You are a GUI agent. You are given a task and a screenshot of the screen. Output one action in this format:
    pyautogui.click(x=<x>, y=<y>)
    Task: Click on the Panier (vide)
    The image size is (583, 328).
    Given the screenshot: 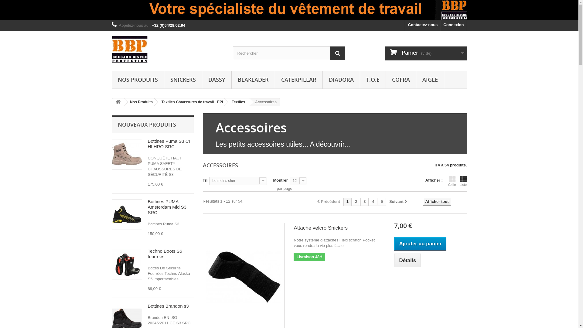 What is the action you would take?
    pyautogui.click(x=426, y=53)
    